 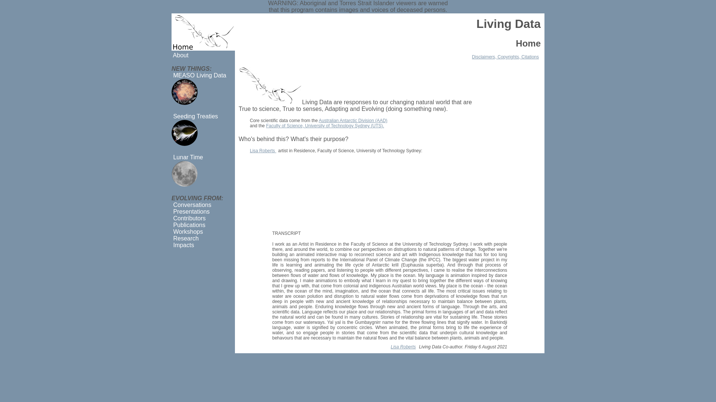 What do you see at coordinates (180, 55) in the screenshot?
I see ` About` at bounding box center [180, 55].